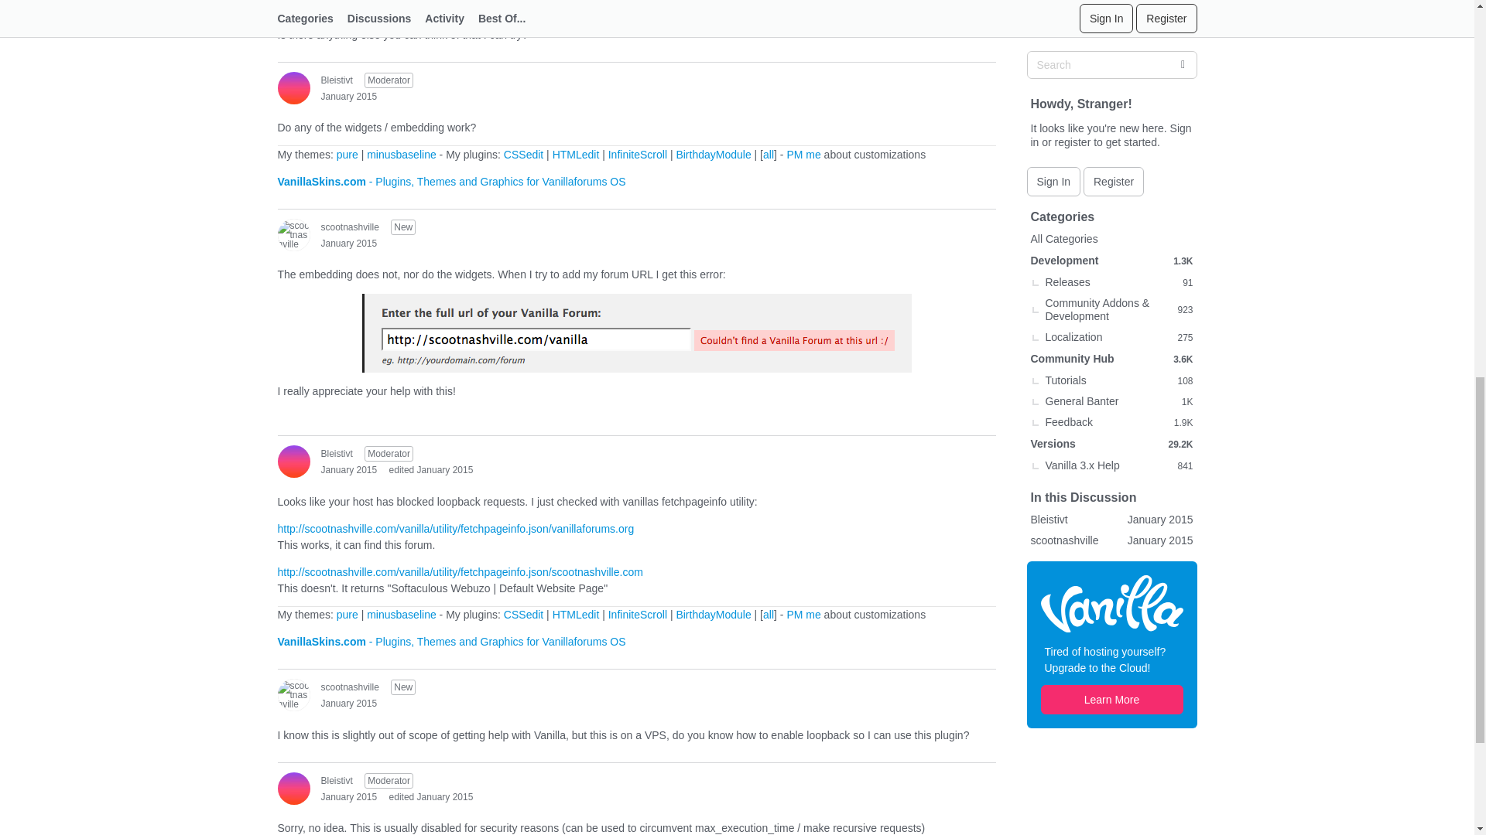  I want to click on Bleistivt, so click(293, 87).